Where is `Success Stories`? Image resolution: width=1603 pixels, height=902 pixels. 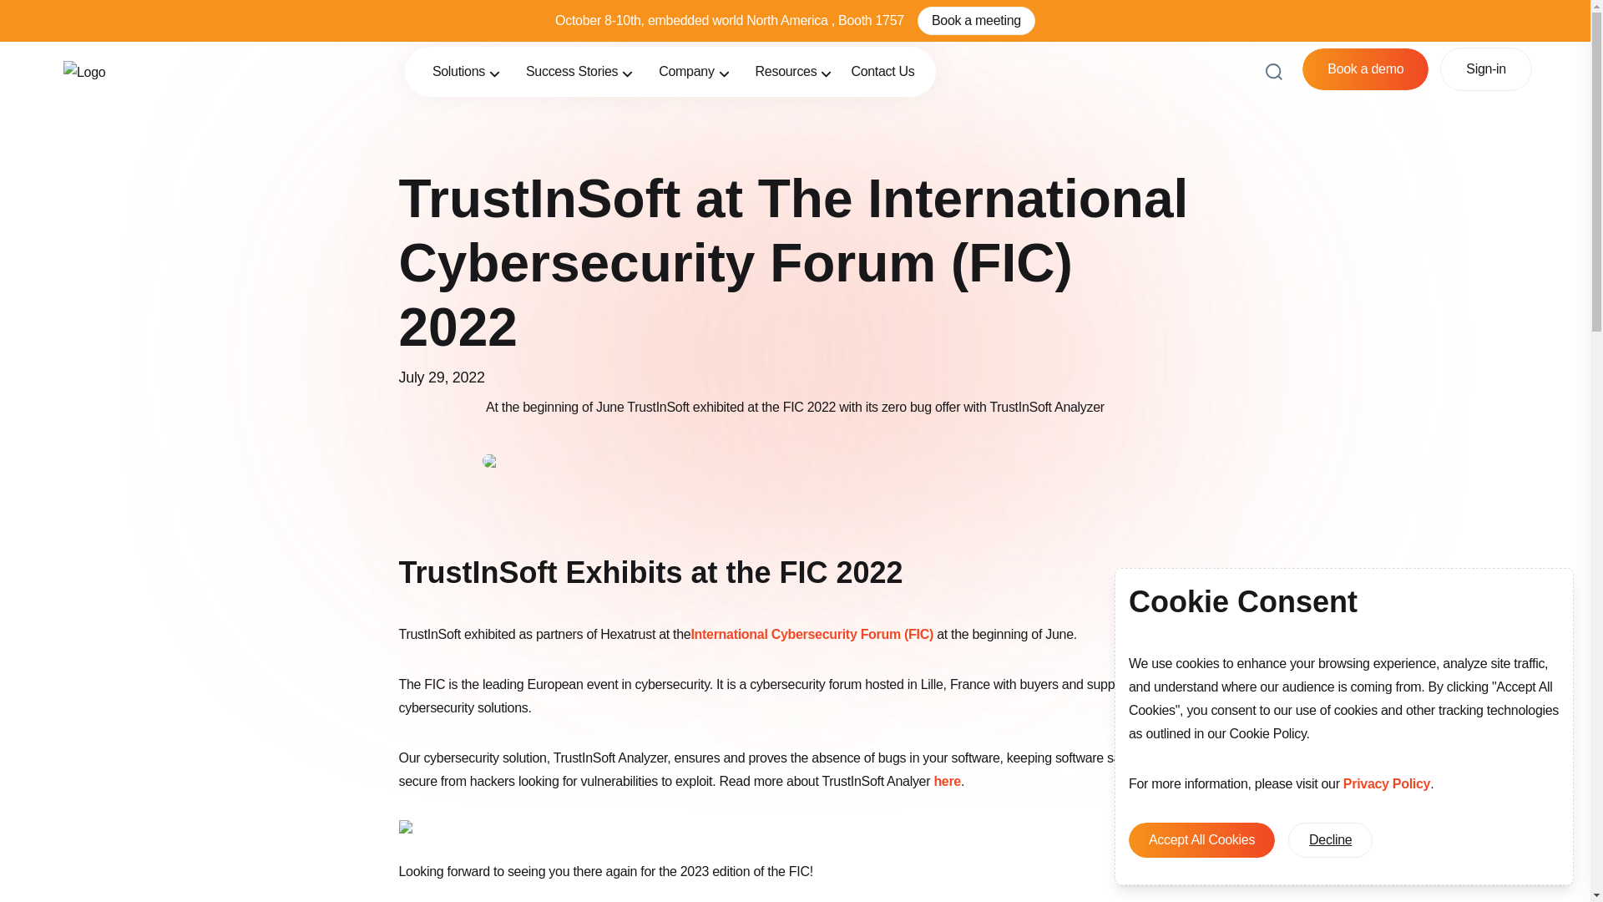
Success Stories is located at coordinates (579, 72).